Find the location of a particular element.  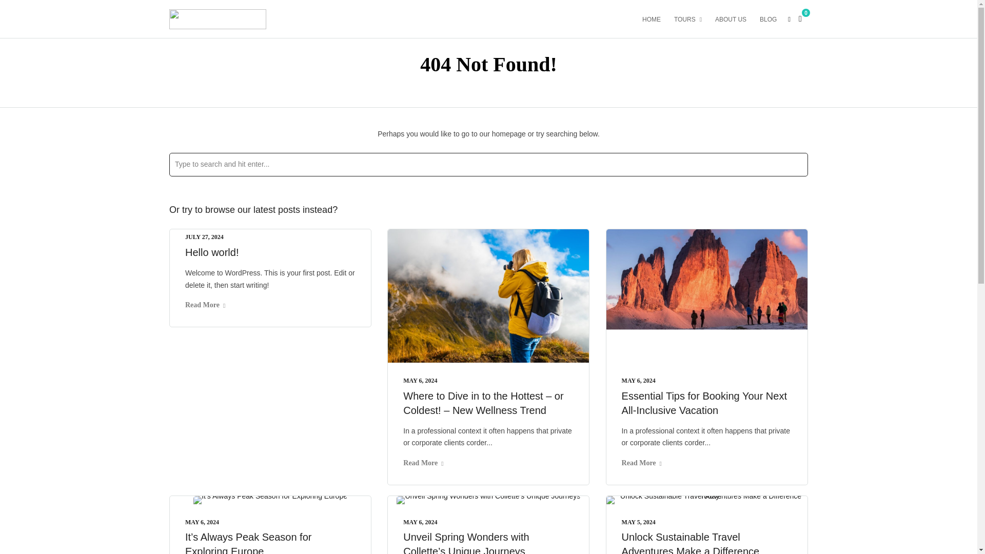

HOME is located at coordinates (656, 18).